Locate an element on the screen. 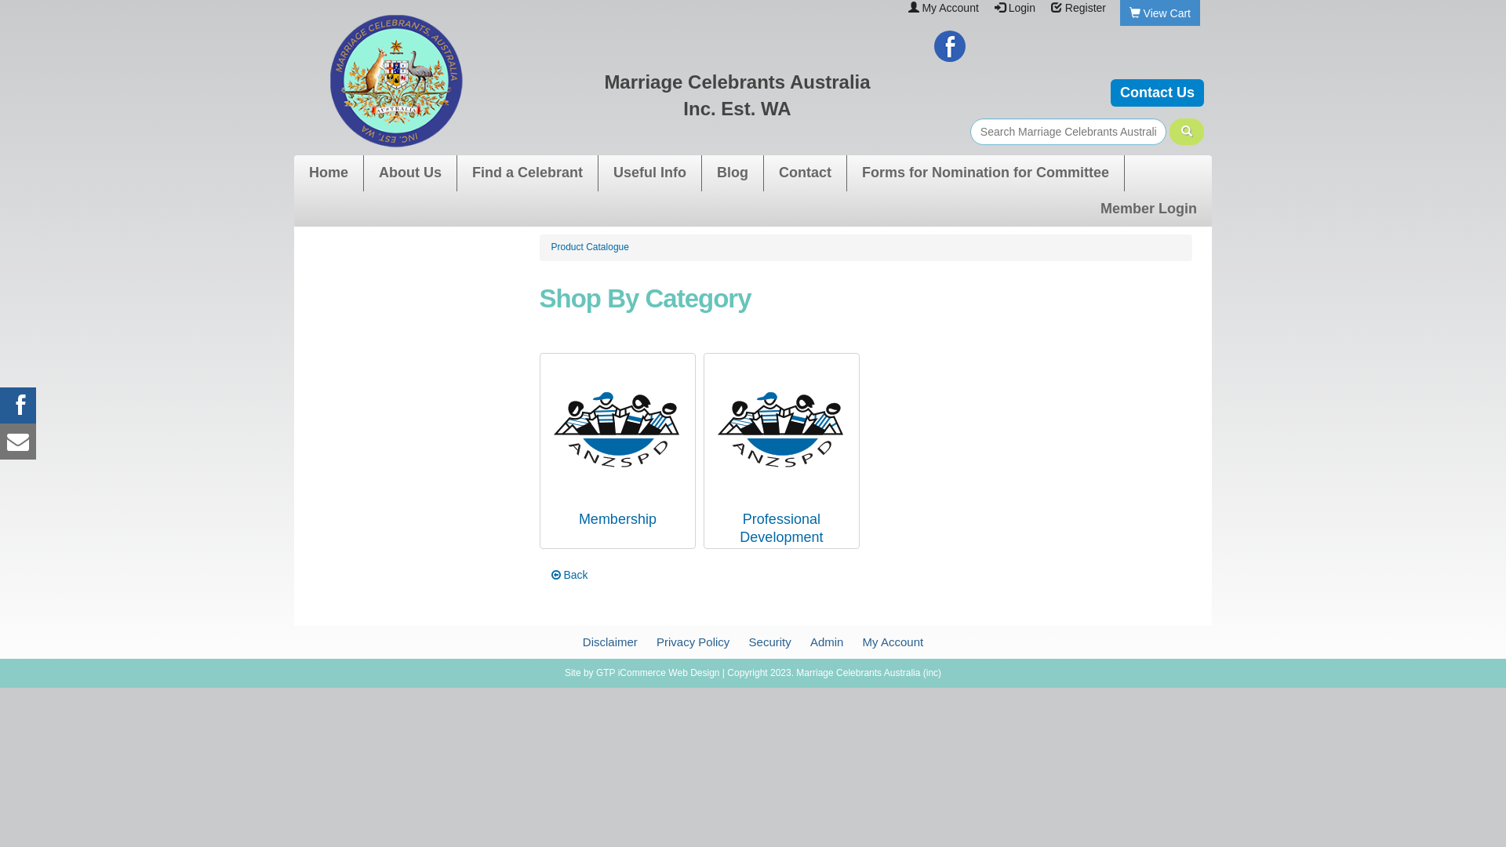 The image size is (1506, 847). Facebook is located at coordinates (950, 45).